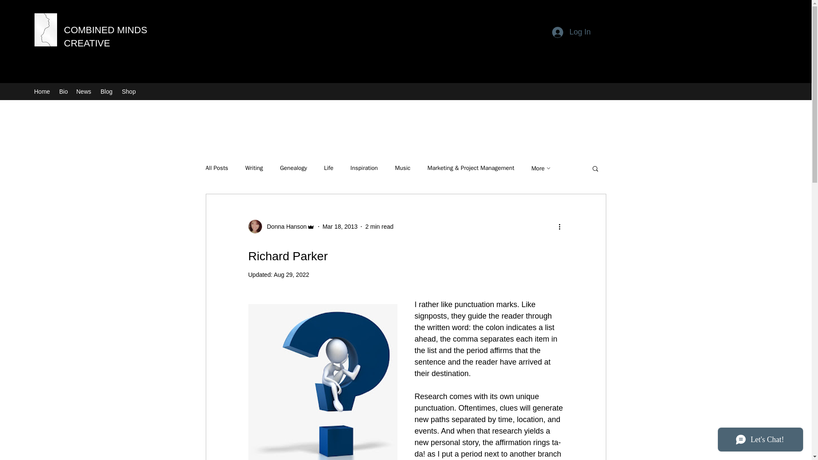 This screenshot has width=818, height=460. I want to click on Log In, so click(571, 32).